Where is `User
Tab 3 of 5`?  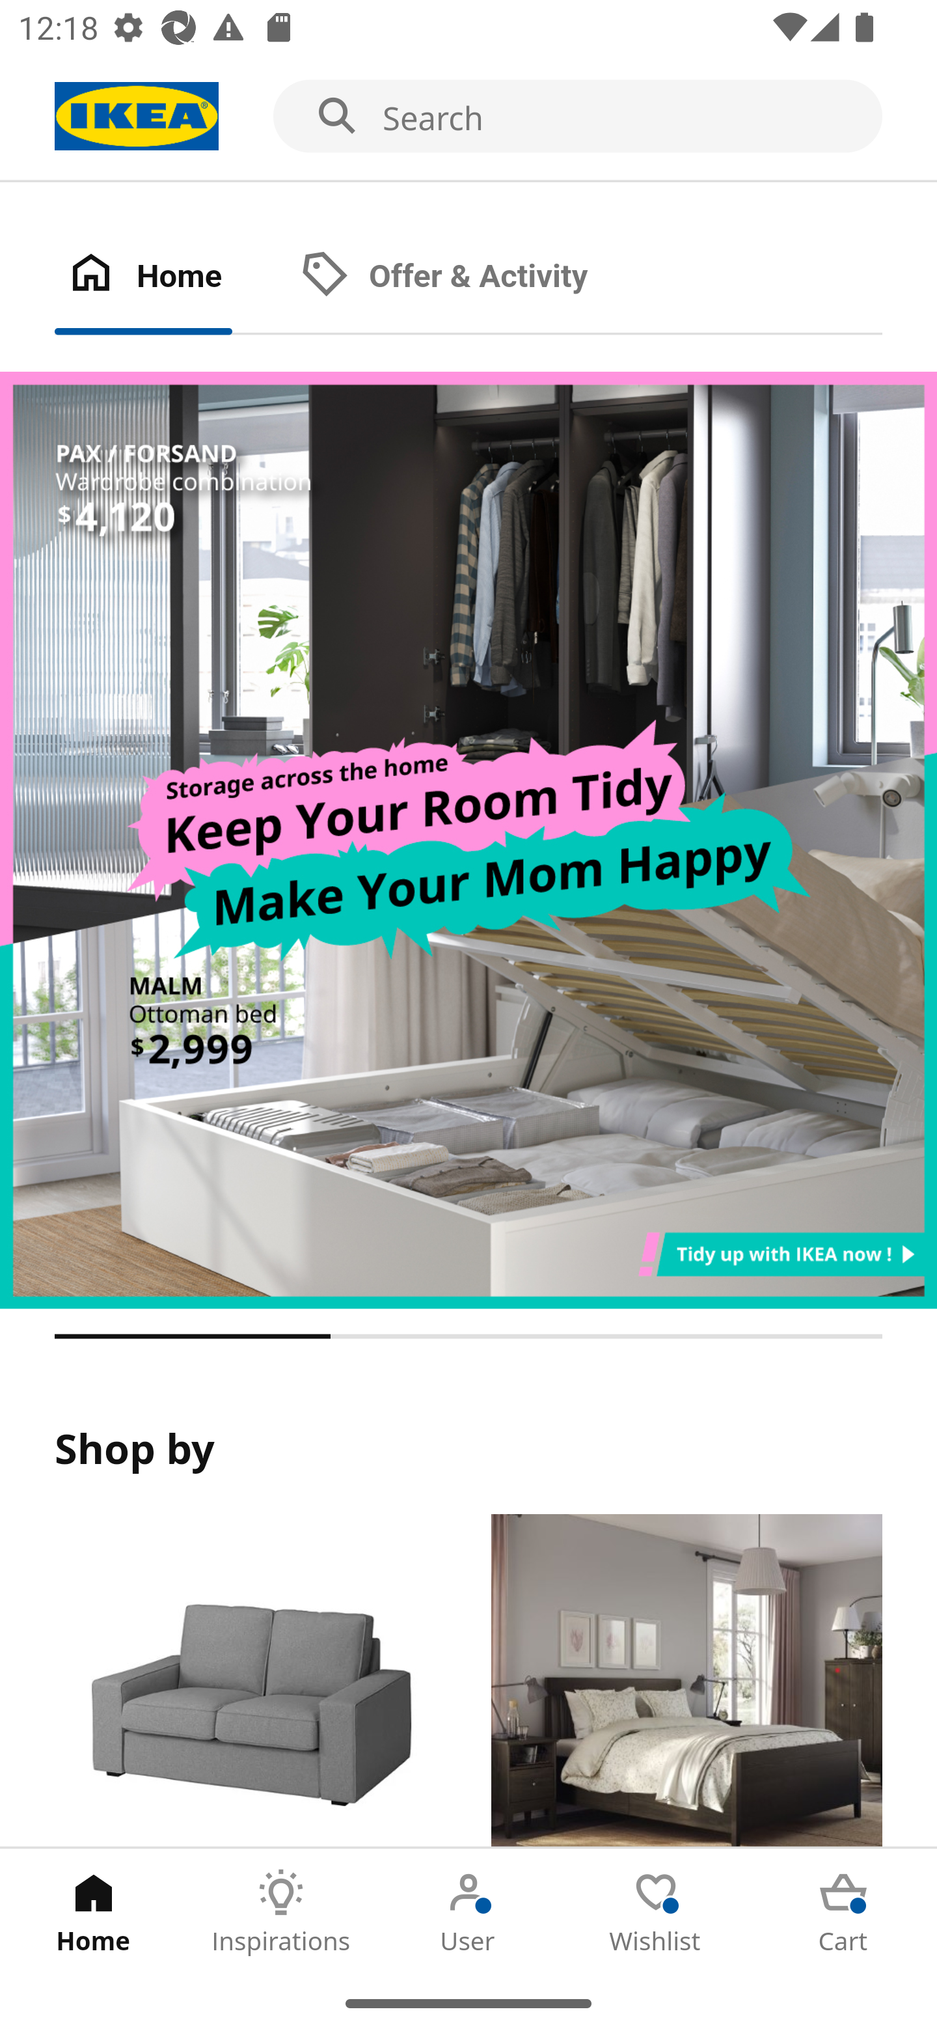
User
Tab 3 of 5 is located at coordinates (468, 1912).